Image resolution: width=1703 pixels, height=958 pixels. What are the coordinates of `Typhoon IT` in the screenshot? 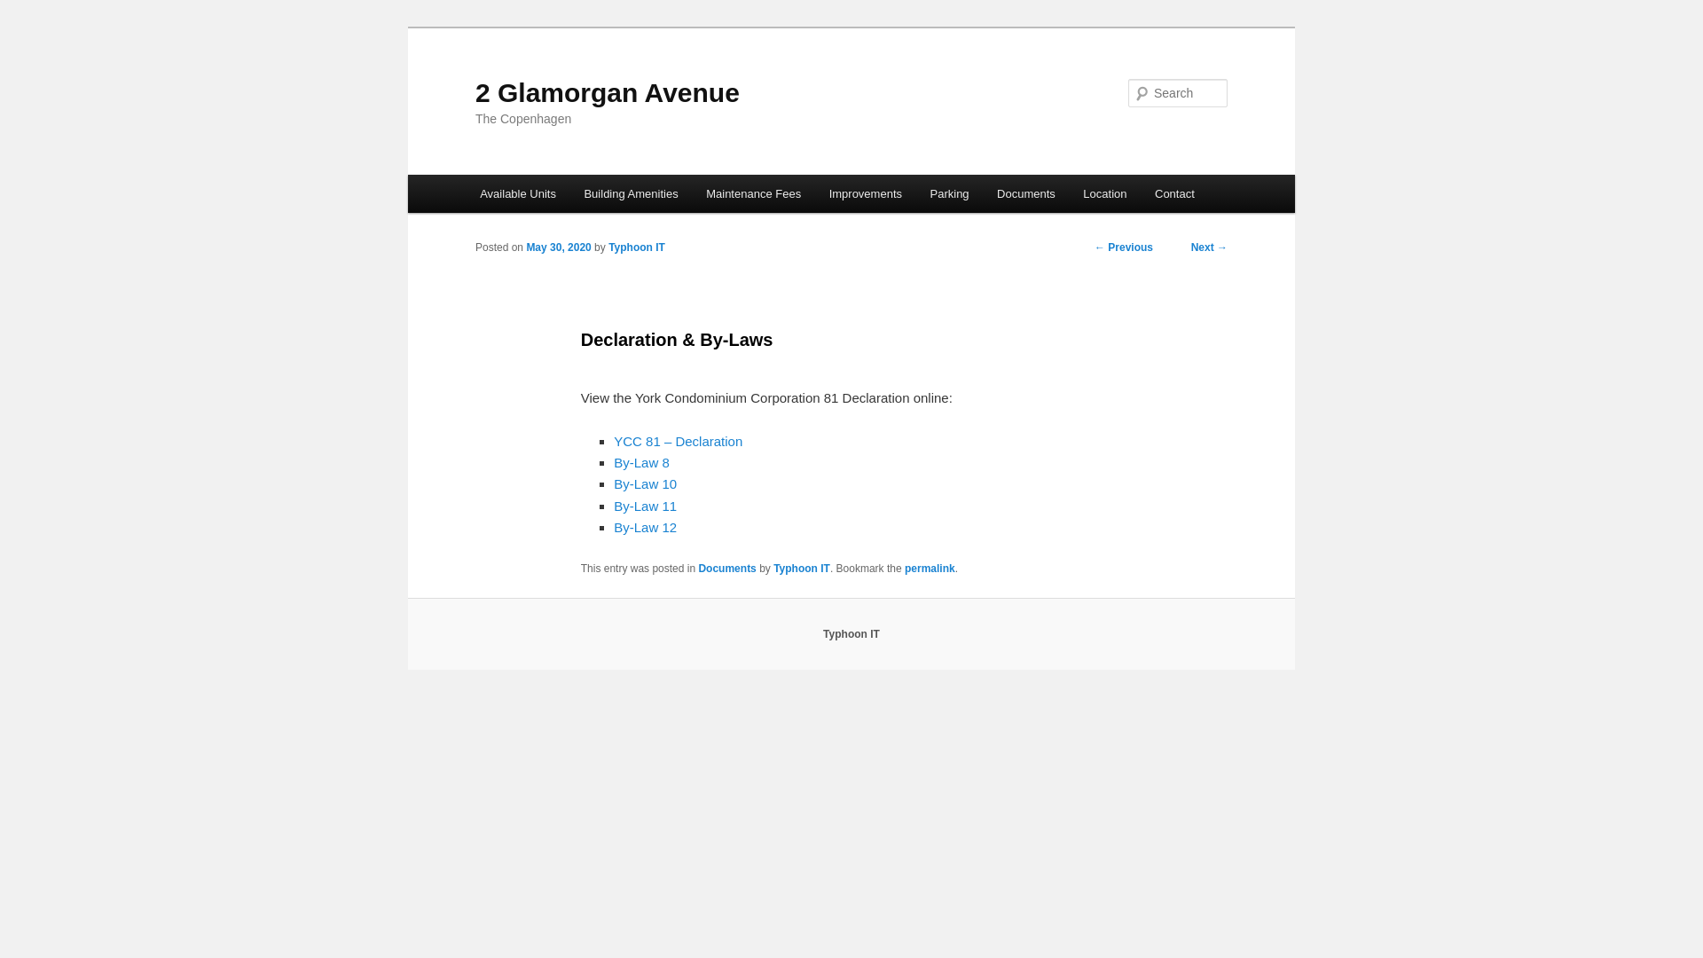 It's located at (637, 247).